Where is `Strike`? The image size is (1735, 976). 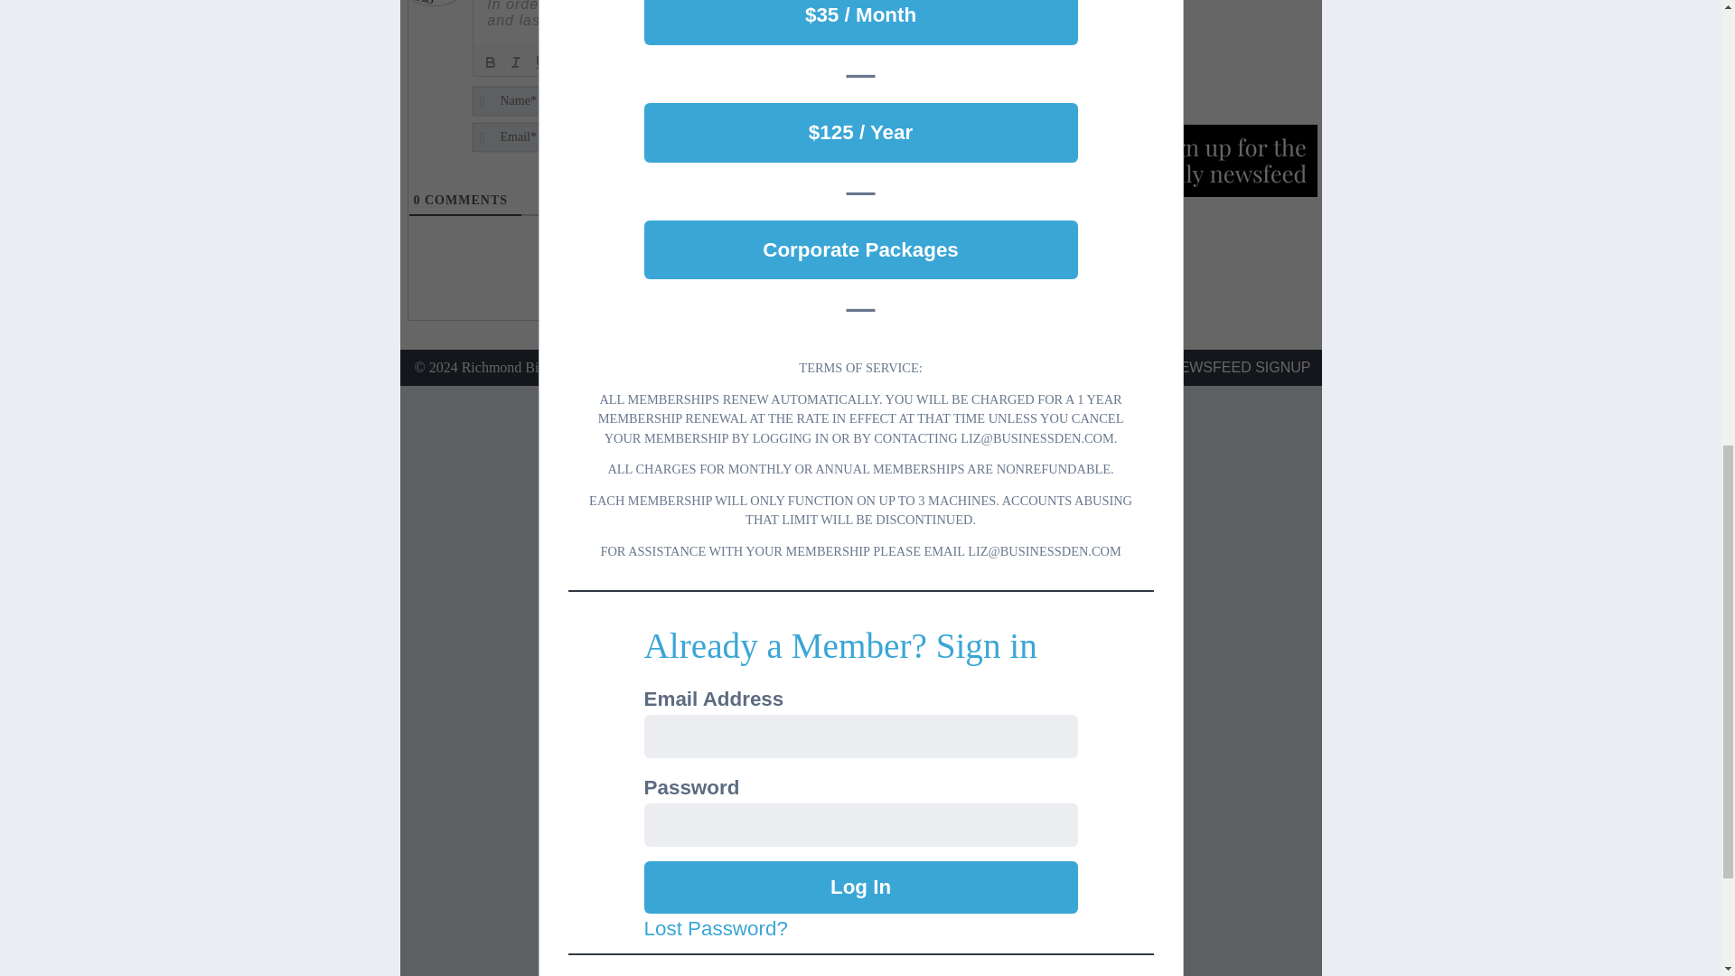
Strike is located at coordinates (566, 62).